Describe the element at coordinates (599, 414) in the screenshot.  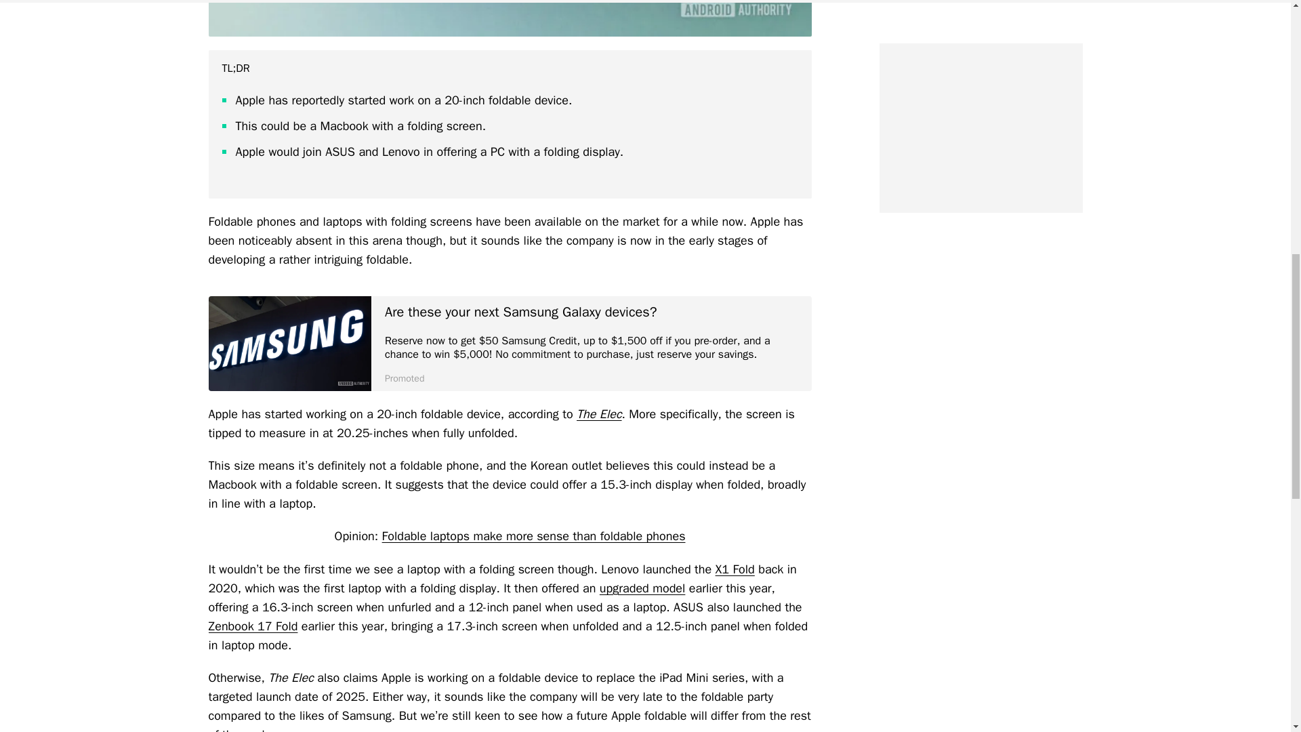
I see `The Elec` at that location.